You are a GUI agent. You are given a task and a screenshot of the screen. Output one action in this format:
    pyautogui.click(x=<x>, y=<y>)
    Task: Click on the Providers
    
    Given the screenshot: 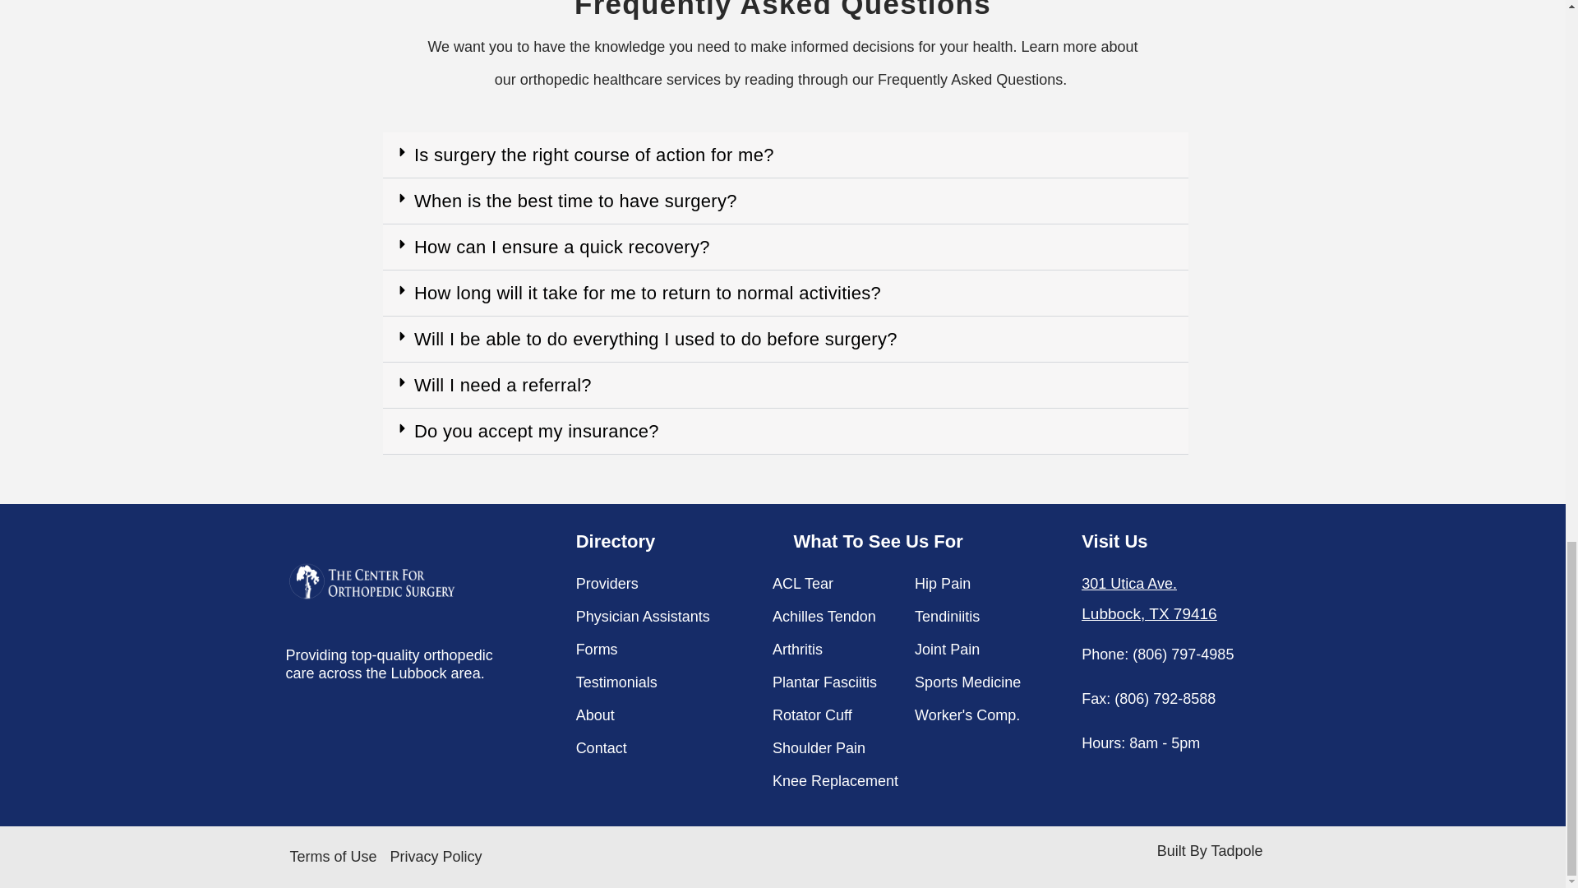 What is the action you would take?
    pyautogui.click(x=666, y=584)
    